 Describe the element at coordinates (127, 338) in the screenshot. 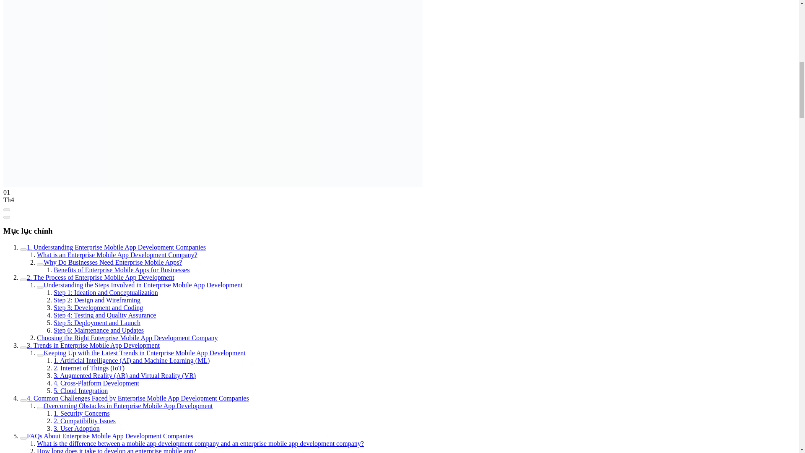

I see `Choosing the Right Enterprise Mobile App Development Company` at that location.